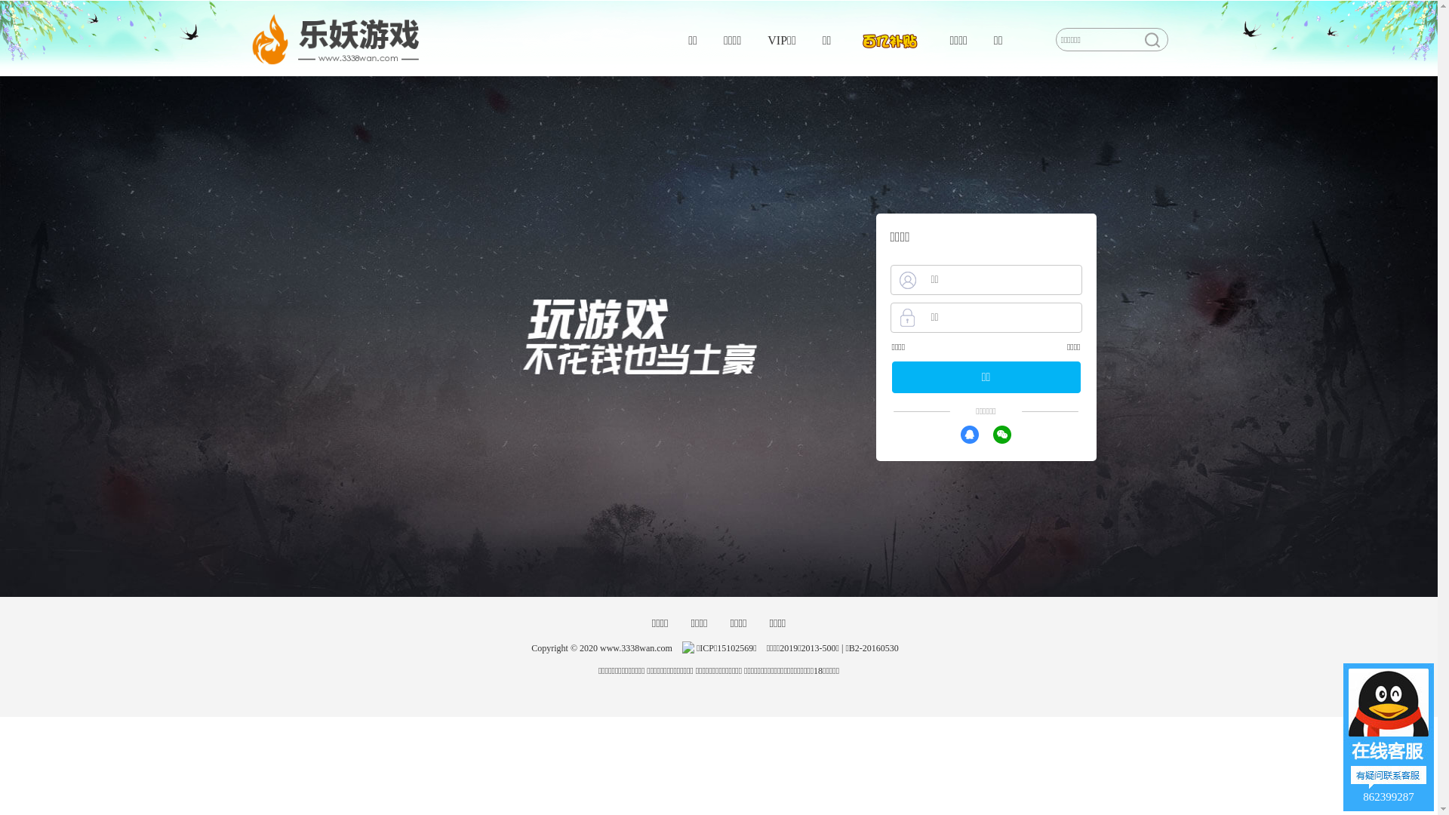 The height and width of the screenshot is (815, 1449). Describe the element at coordinates (1389, 737) in the screenshot. I see `862399287` at that location.